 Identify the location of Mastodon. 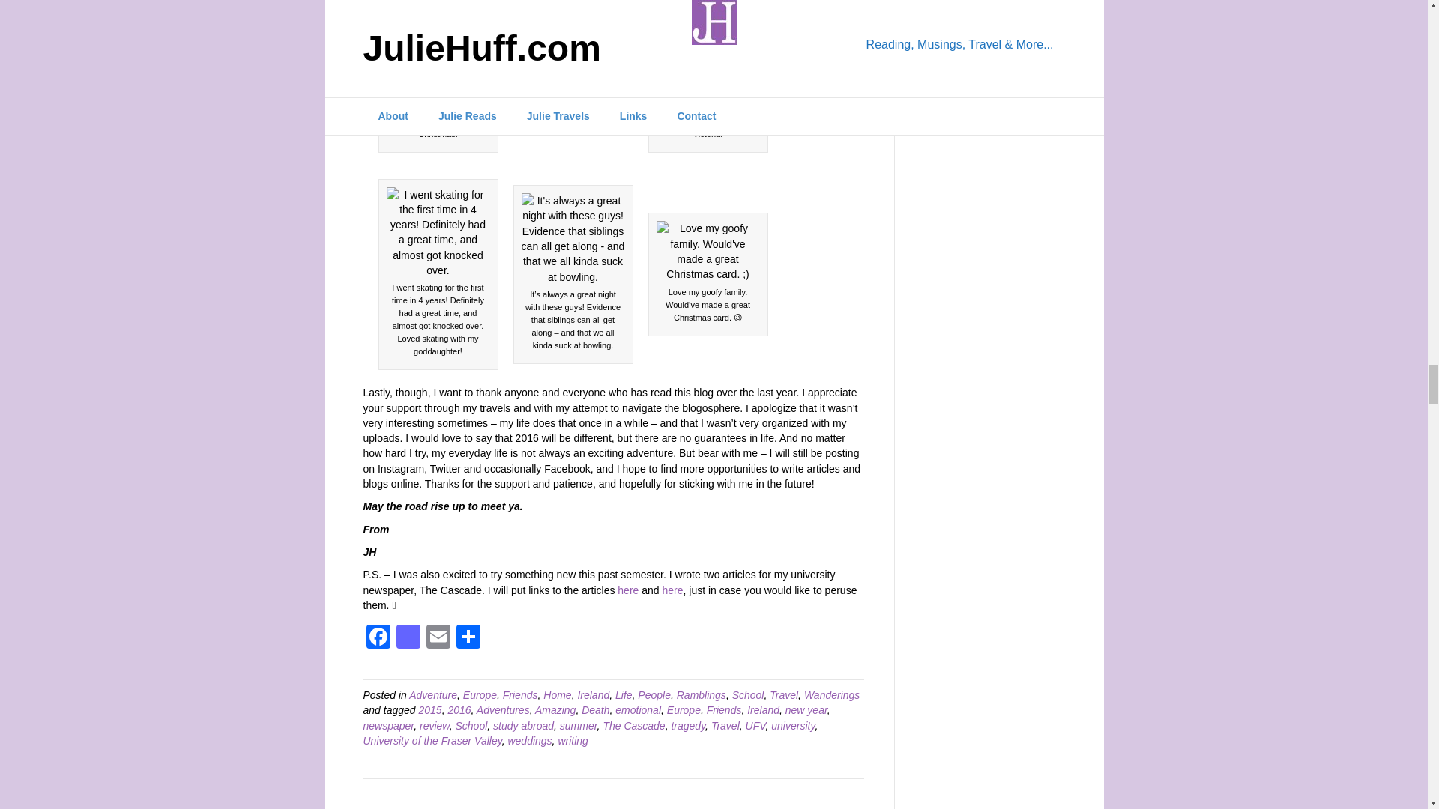
(408, 638).